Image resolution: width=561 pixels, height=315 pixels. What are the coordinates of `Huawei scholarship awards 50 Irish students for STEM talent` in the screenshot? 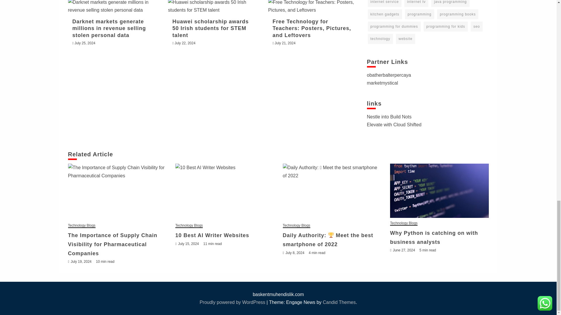 It's located at (213, 7).